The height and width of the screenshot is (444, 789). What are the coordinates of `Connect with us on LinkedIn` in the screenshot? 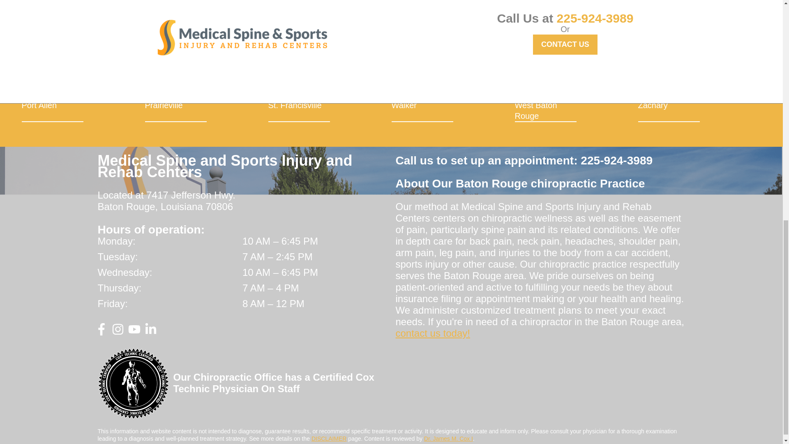 It's located at (150, 332).